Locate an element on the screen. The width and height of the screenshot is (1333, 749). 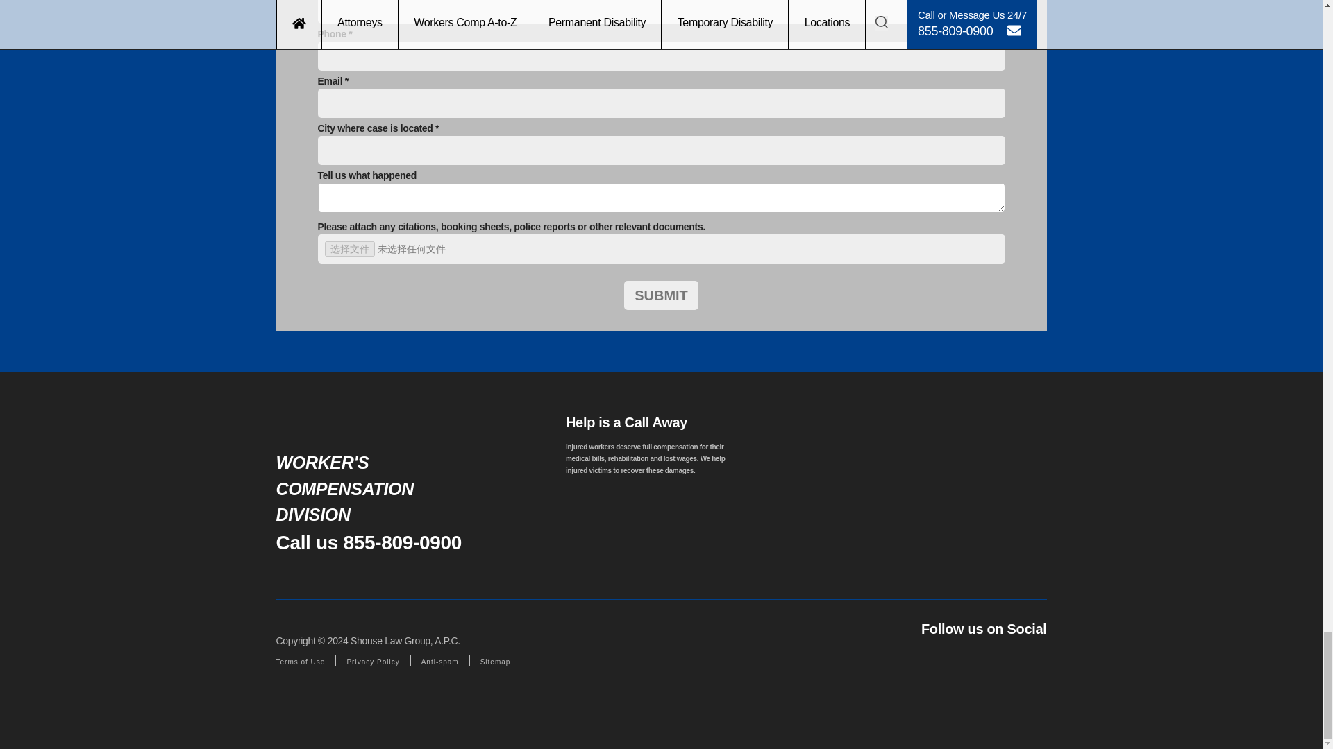
youtube is located at coordinates (1033, 657).